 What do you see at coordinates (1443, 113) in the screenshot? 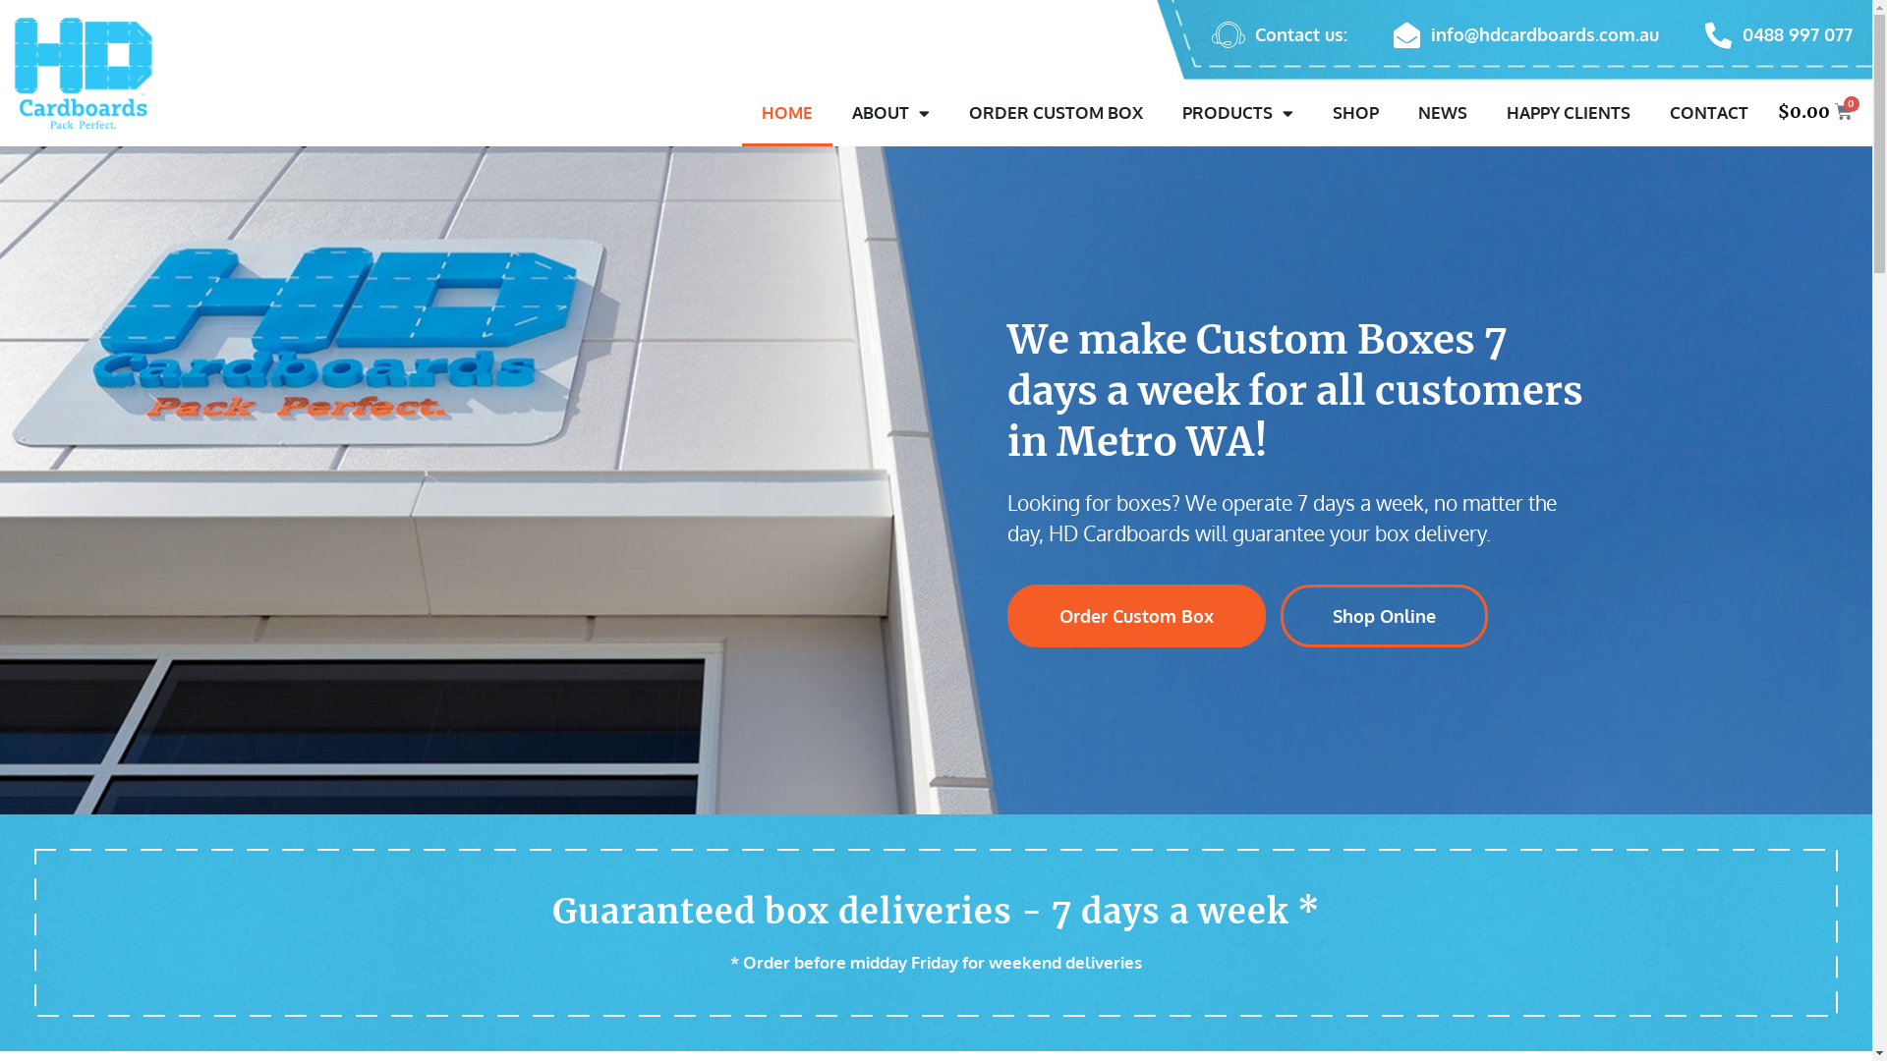
I see `NEWS` at bounding box center [1443, 113].